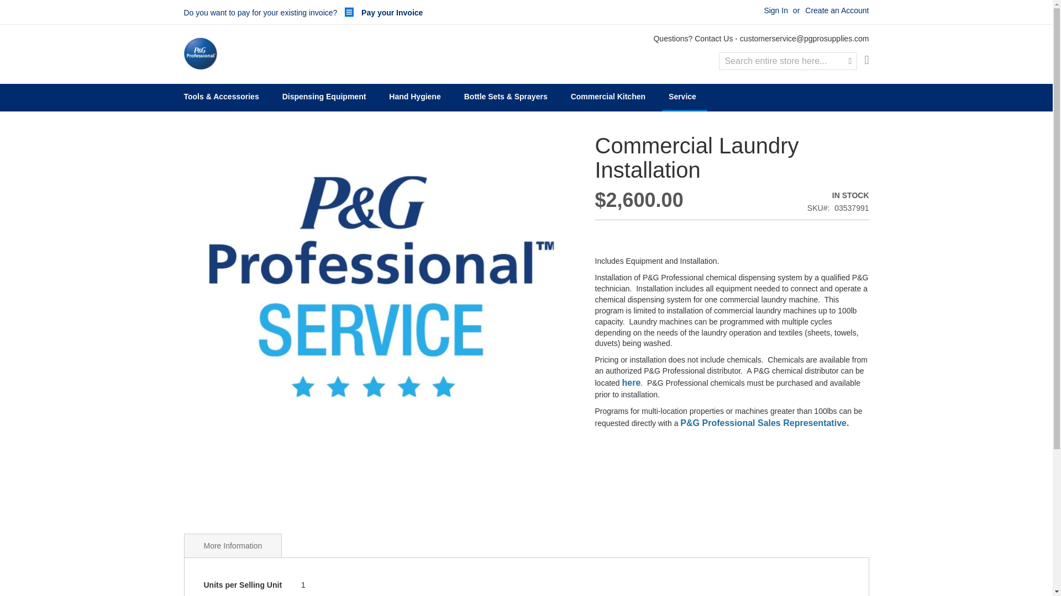  I want to click on Service, so click(685, 97).